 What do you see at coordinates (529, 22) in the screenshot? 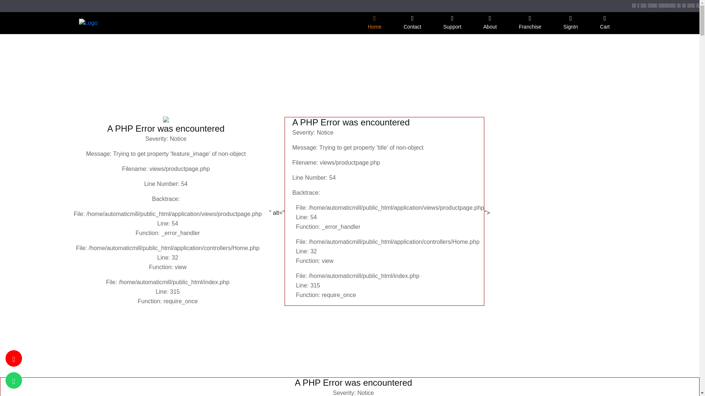
I see `Franchise` at bounding box center [529, 22].